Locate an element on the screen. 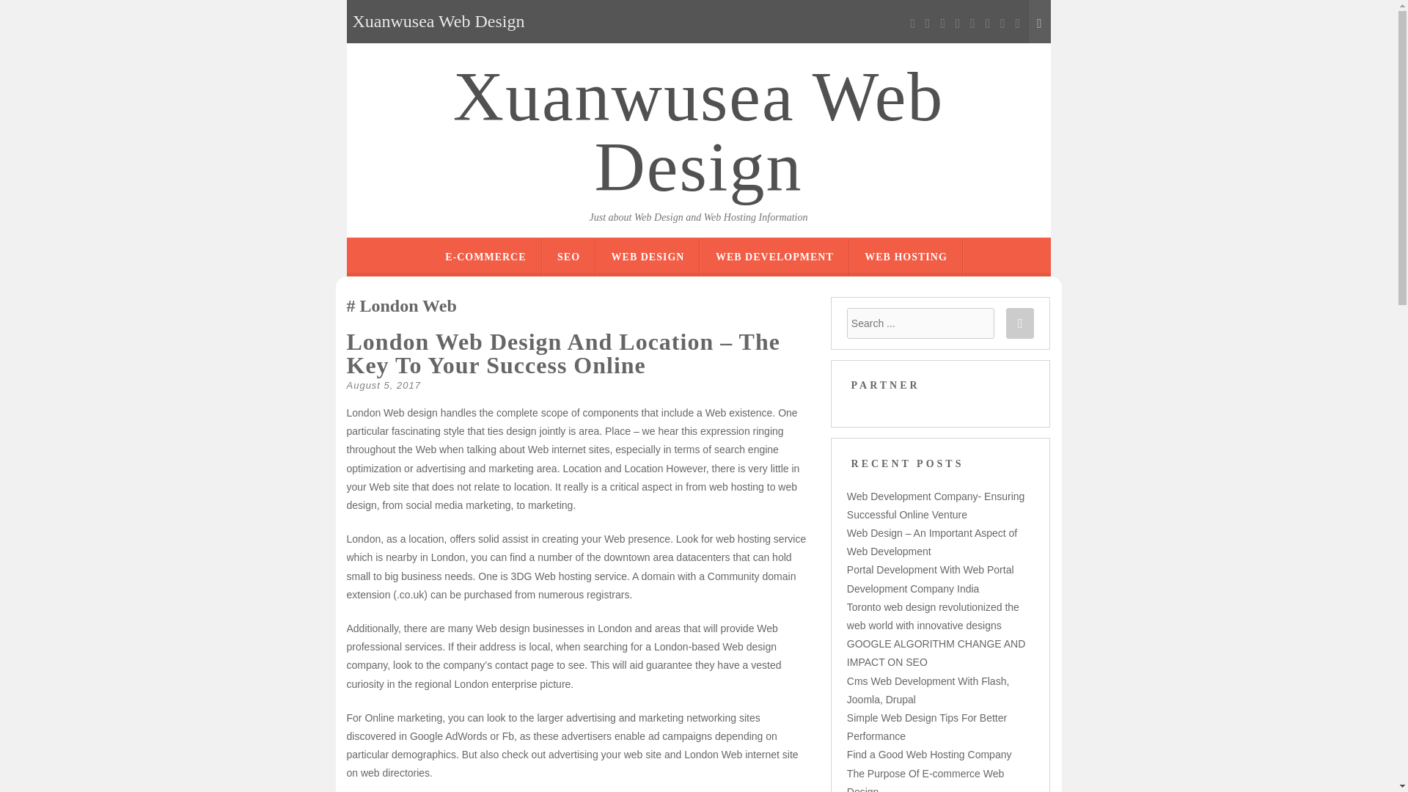 Image resolution: width=1408 pixels, height=792 pixels. WEB HOSTING is located at coordinates (906, 257).